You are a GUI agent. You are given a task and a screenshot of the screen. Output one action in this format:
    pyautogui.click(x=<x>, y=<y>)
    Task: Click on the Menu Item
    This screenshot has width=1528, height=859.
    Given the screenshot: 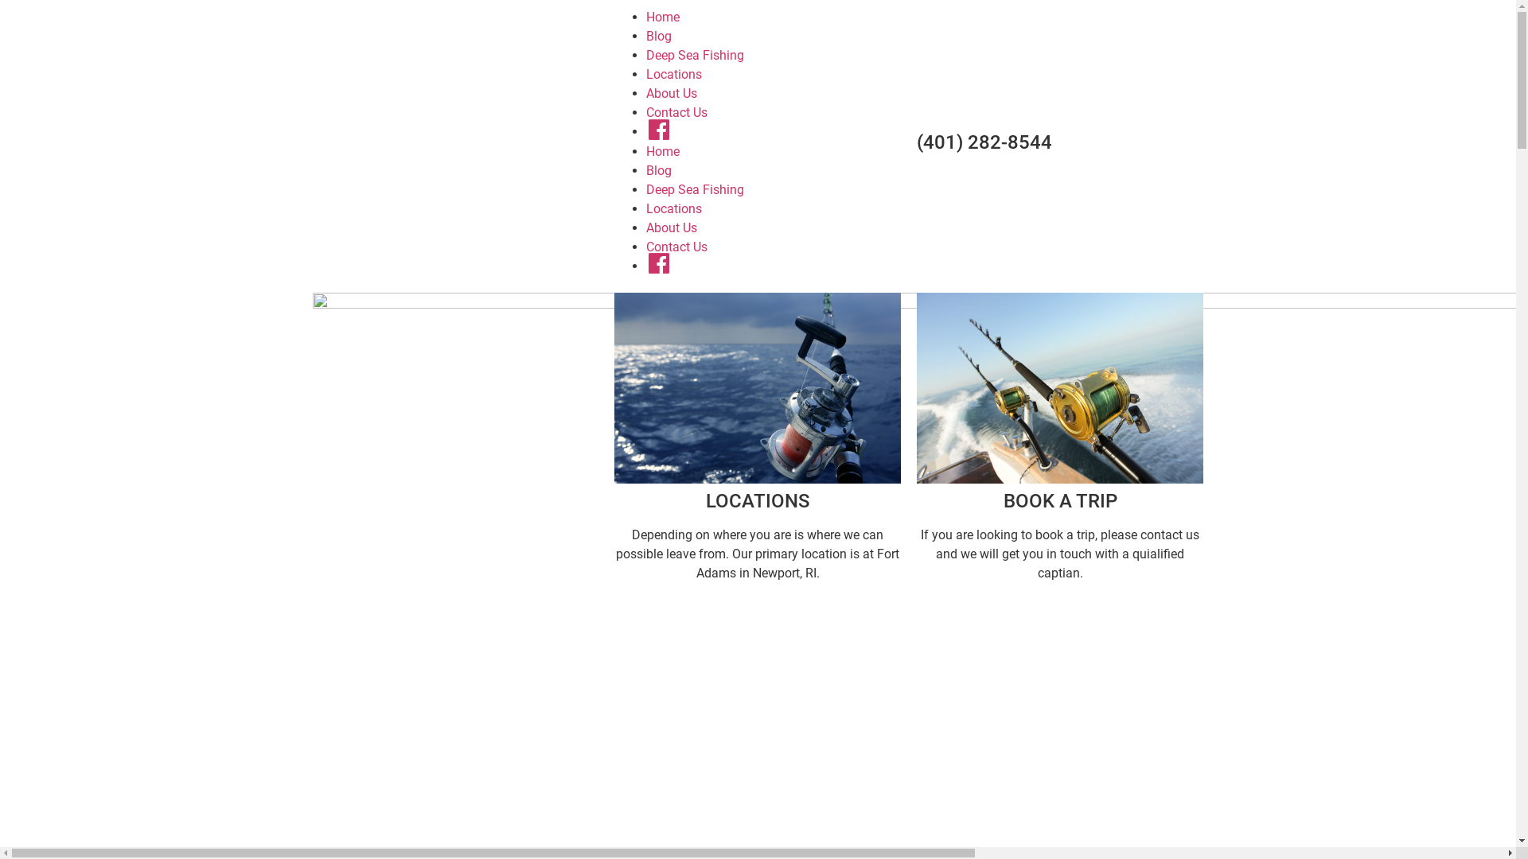 What is the action you would take?
    pyautogui.click(x=659, y=131)
    